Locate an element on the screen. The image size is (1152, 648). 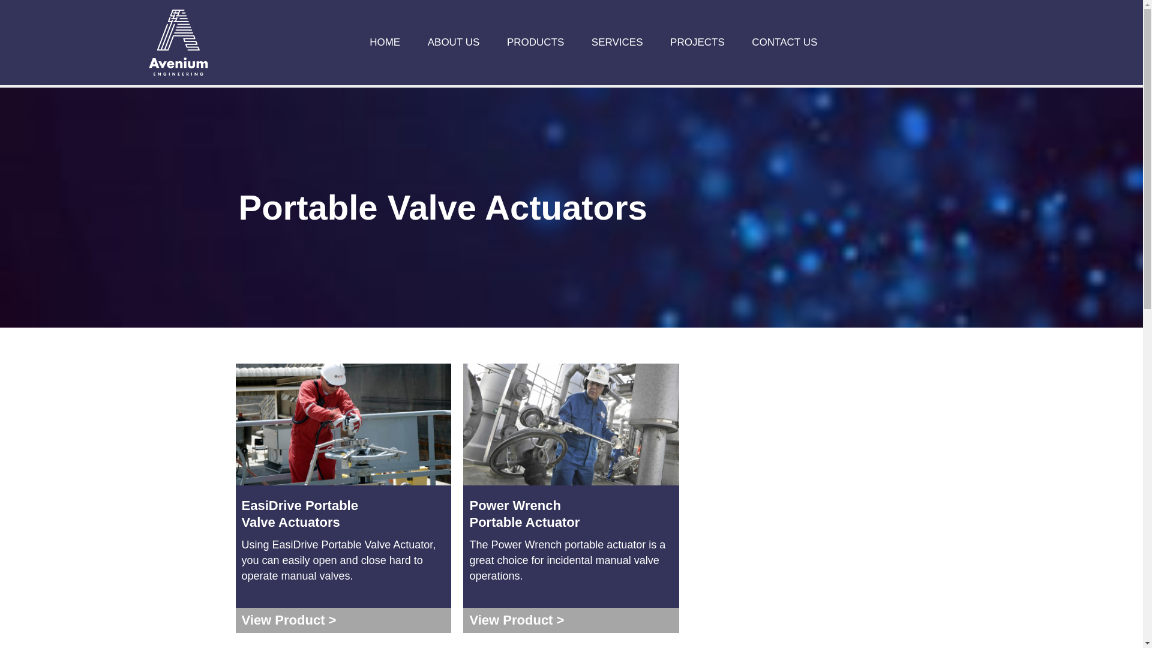
ABOUT US is located at coordinates (454, 42).